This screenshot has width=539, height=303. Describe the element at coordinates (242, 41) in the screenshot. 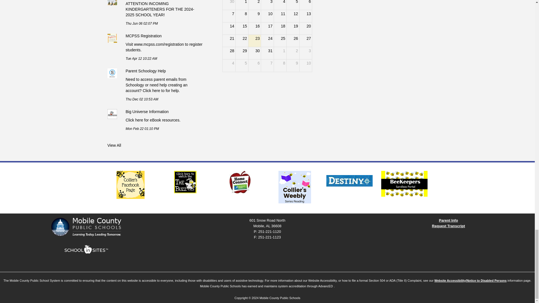

I see `22` at that location.